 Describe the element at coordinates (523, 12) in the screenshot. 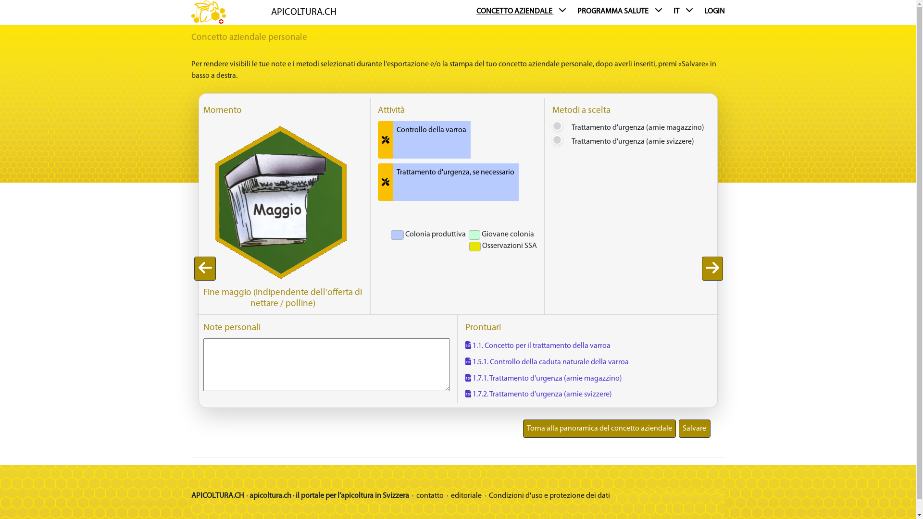

I see `CONCETTO AZIENDALE` at that location.